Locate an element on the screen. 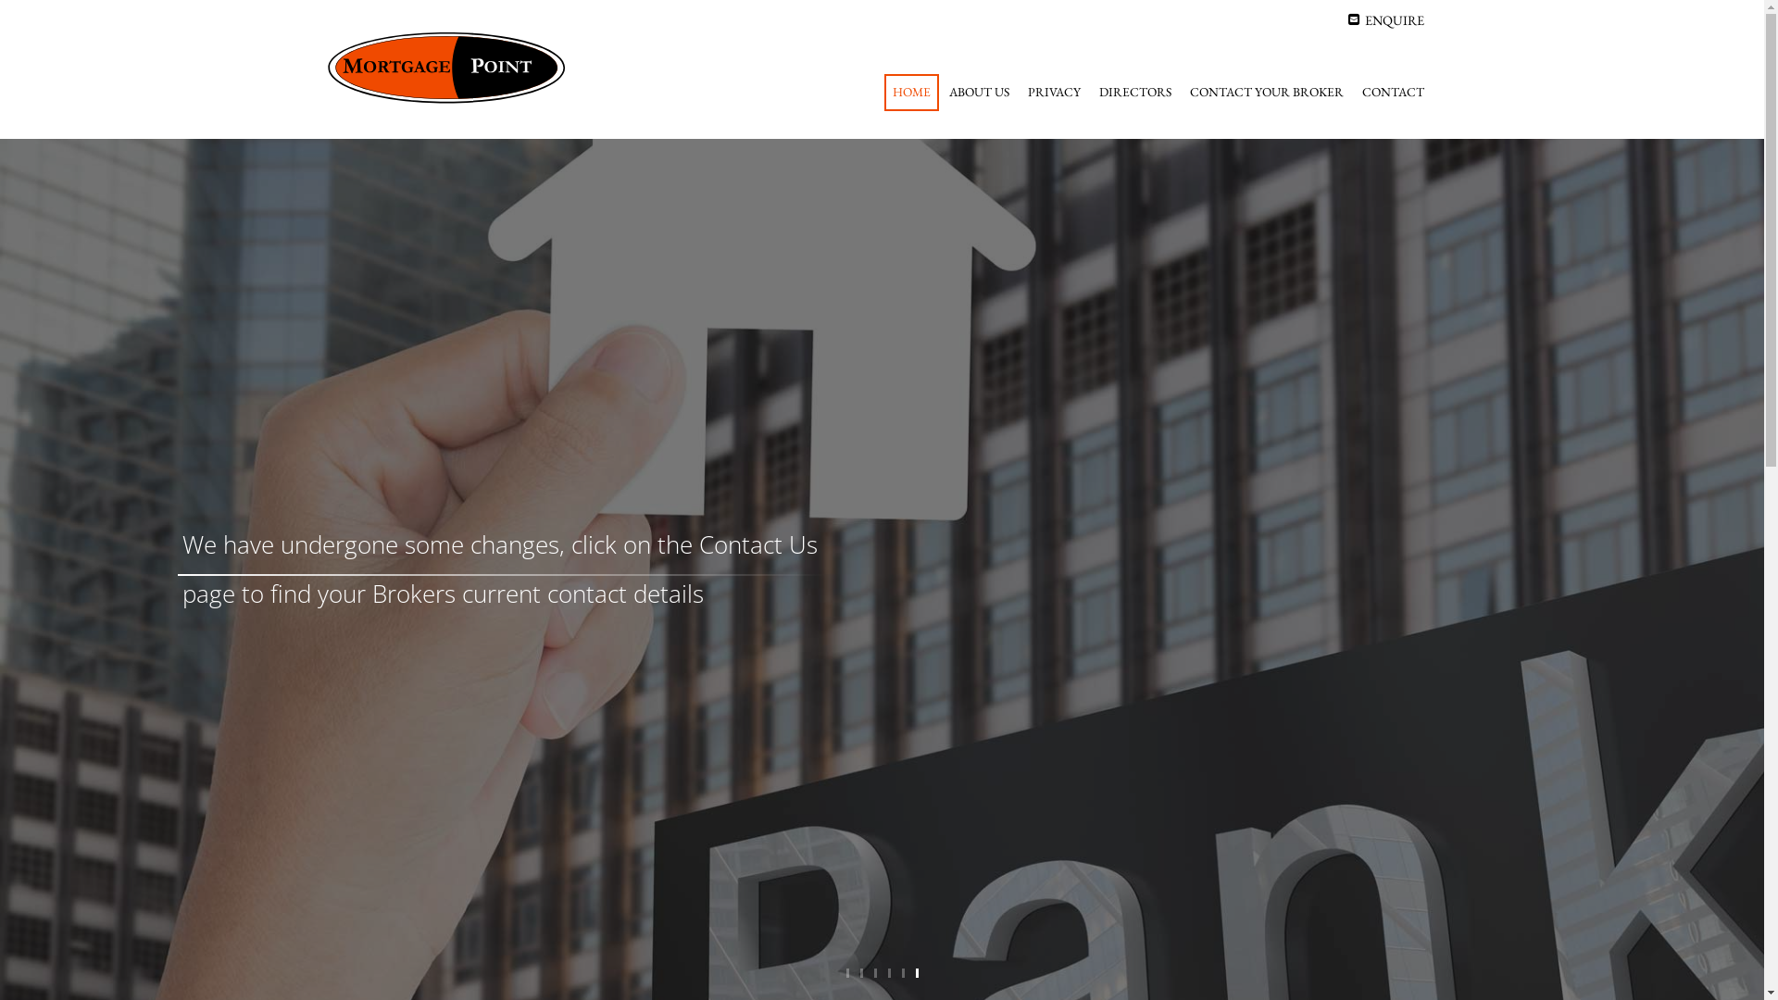  ABOUT US is located at coordinates (980, 93).